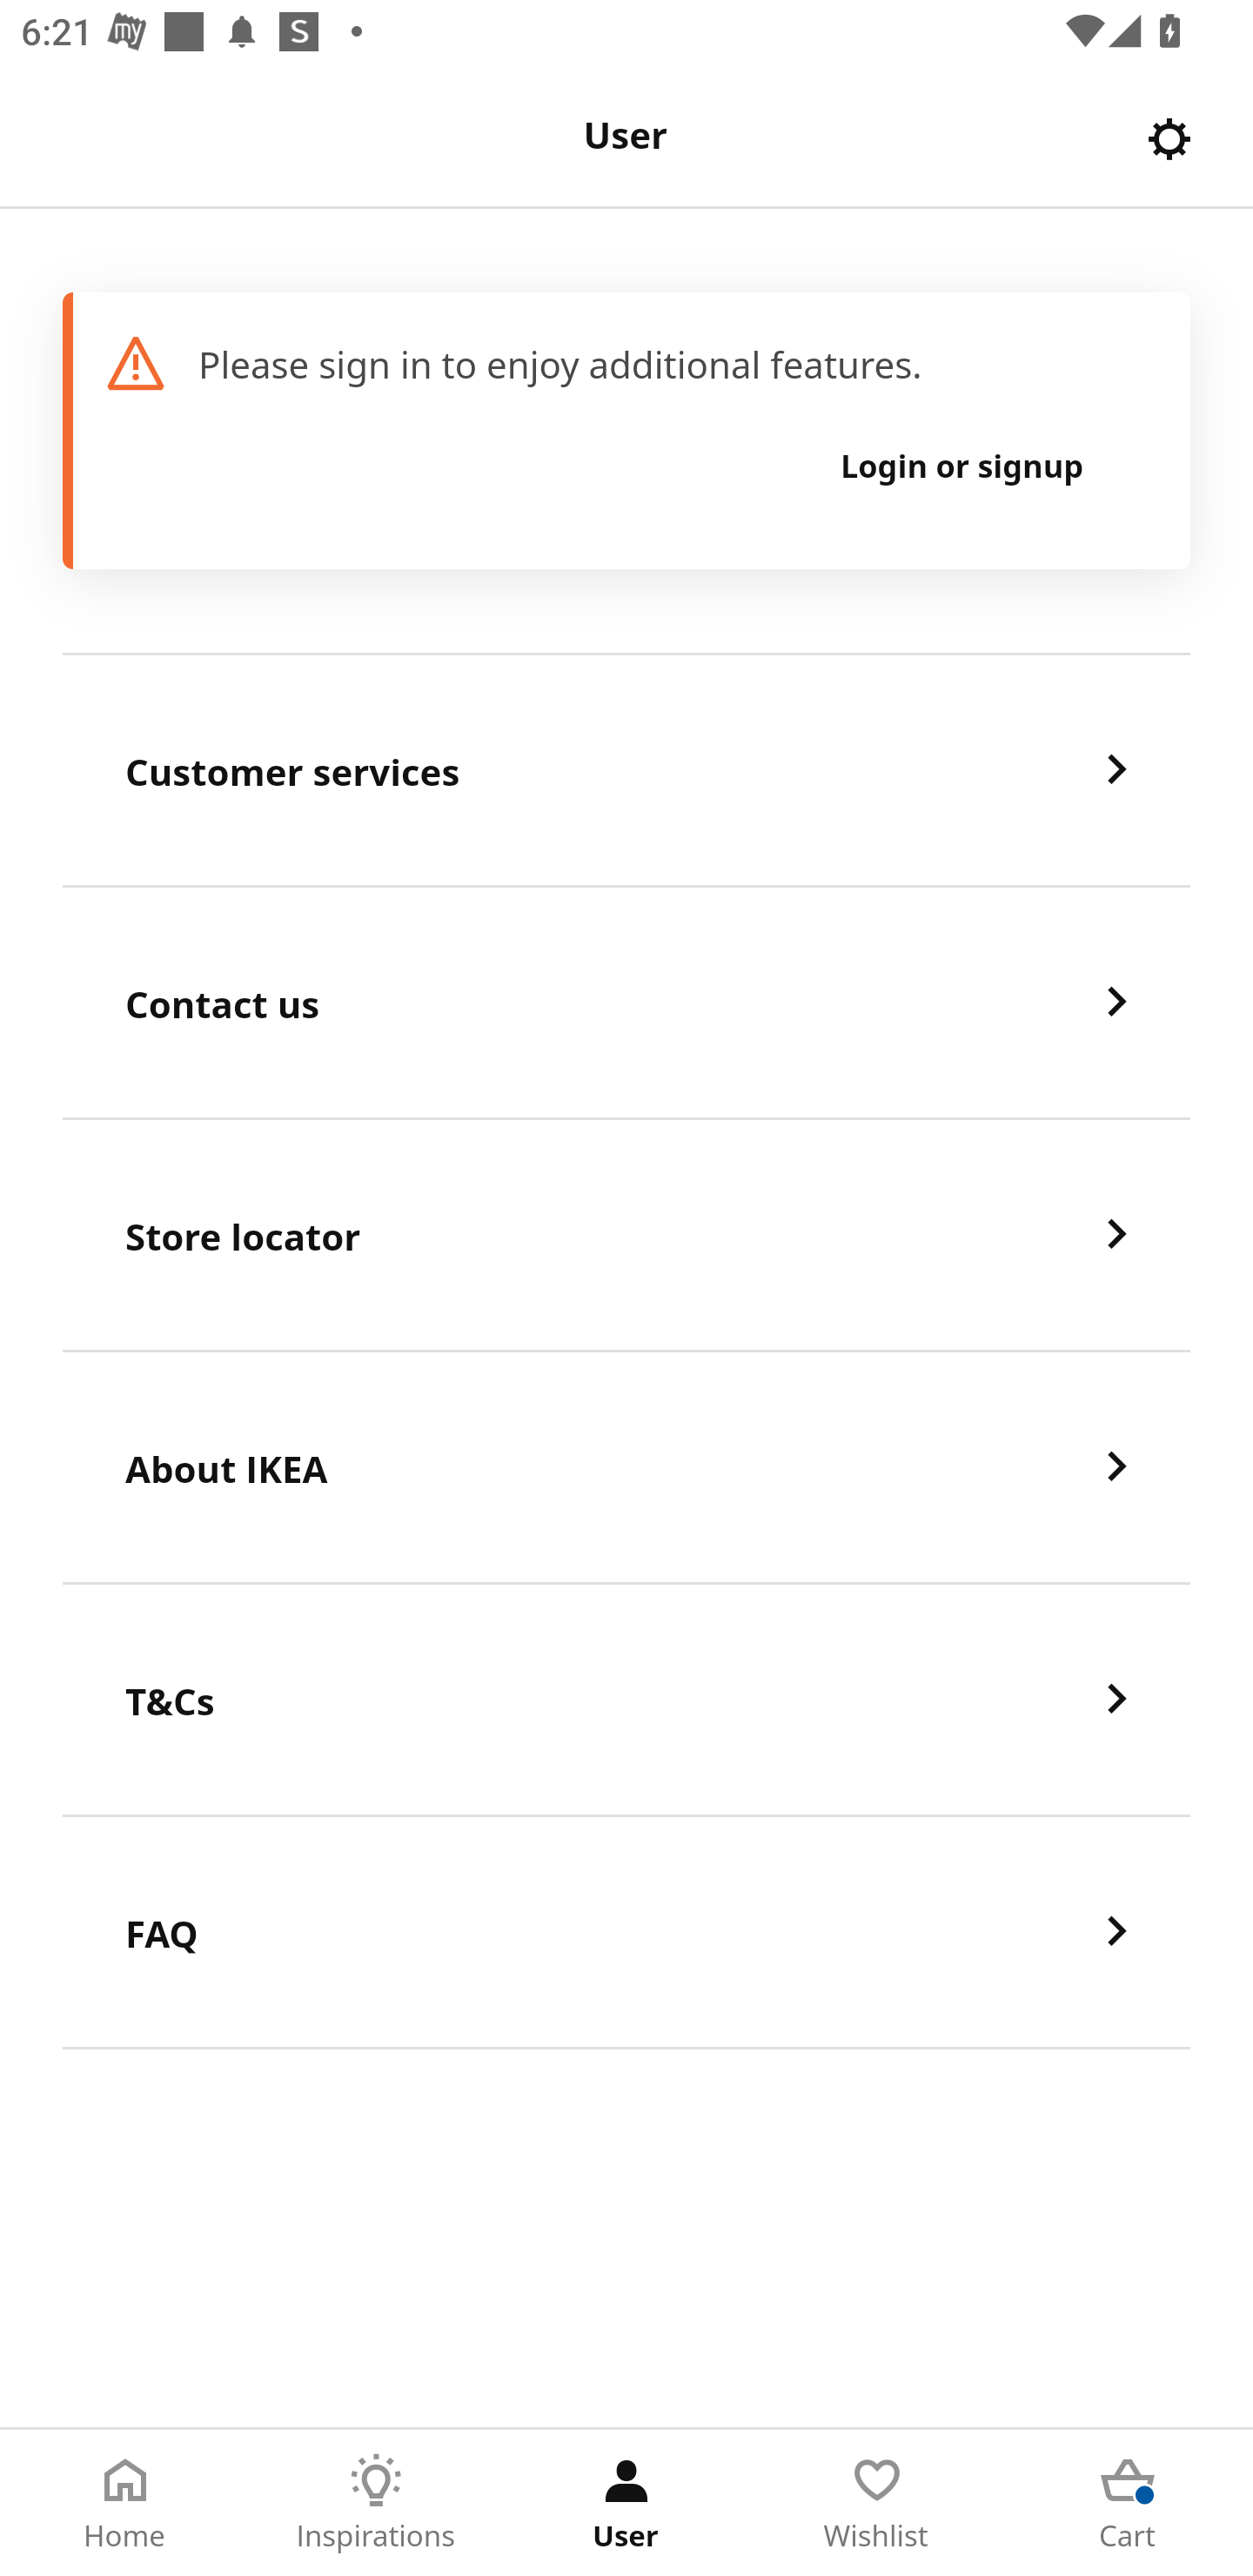 The width and height of the screenshot is (1253, 2576). I want to click on Store locator, so click(626, 1236).